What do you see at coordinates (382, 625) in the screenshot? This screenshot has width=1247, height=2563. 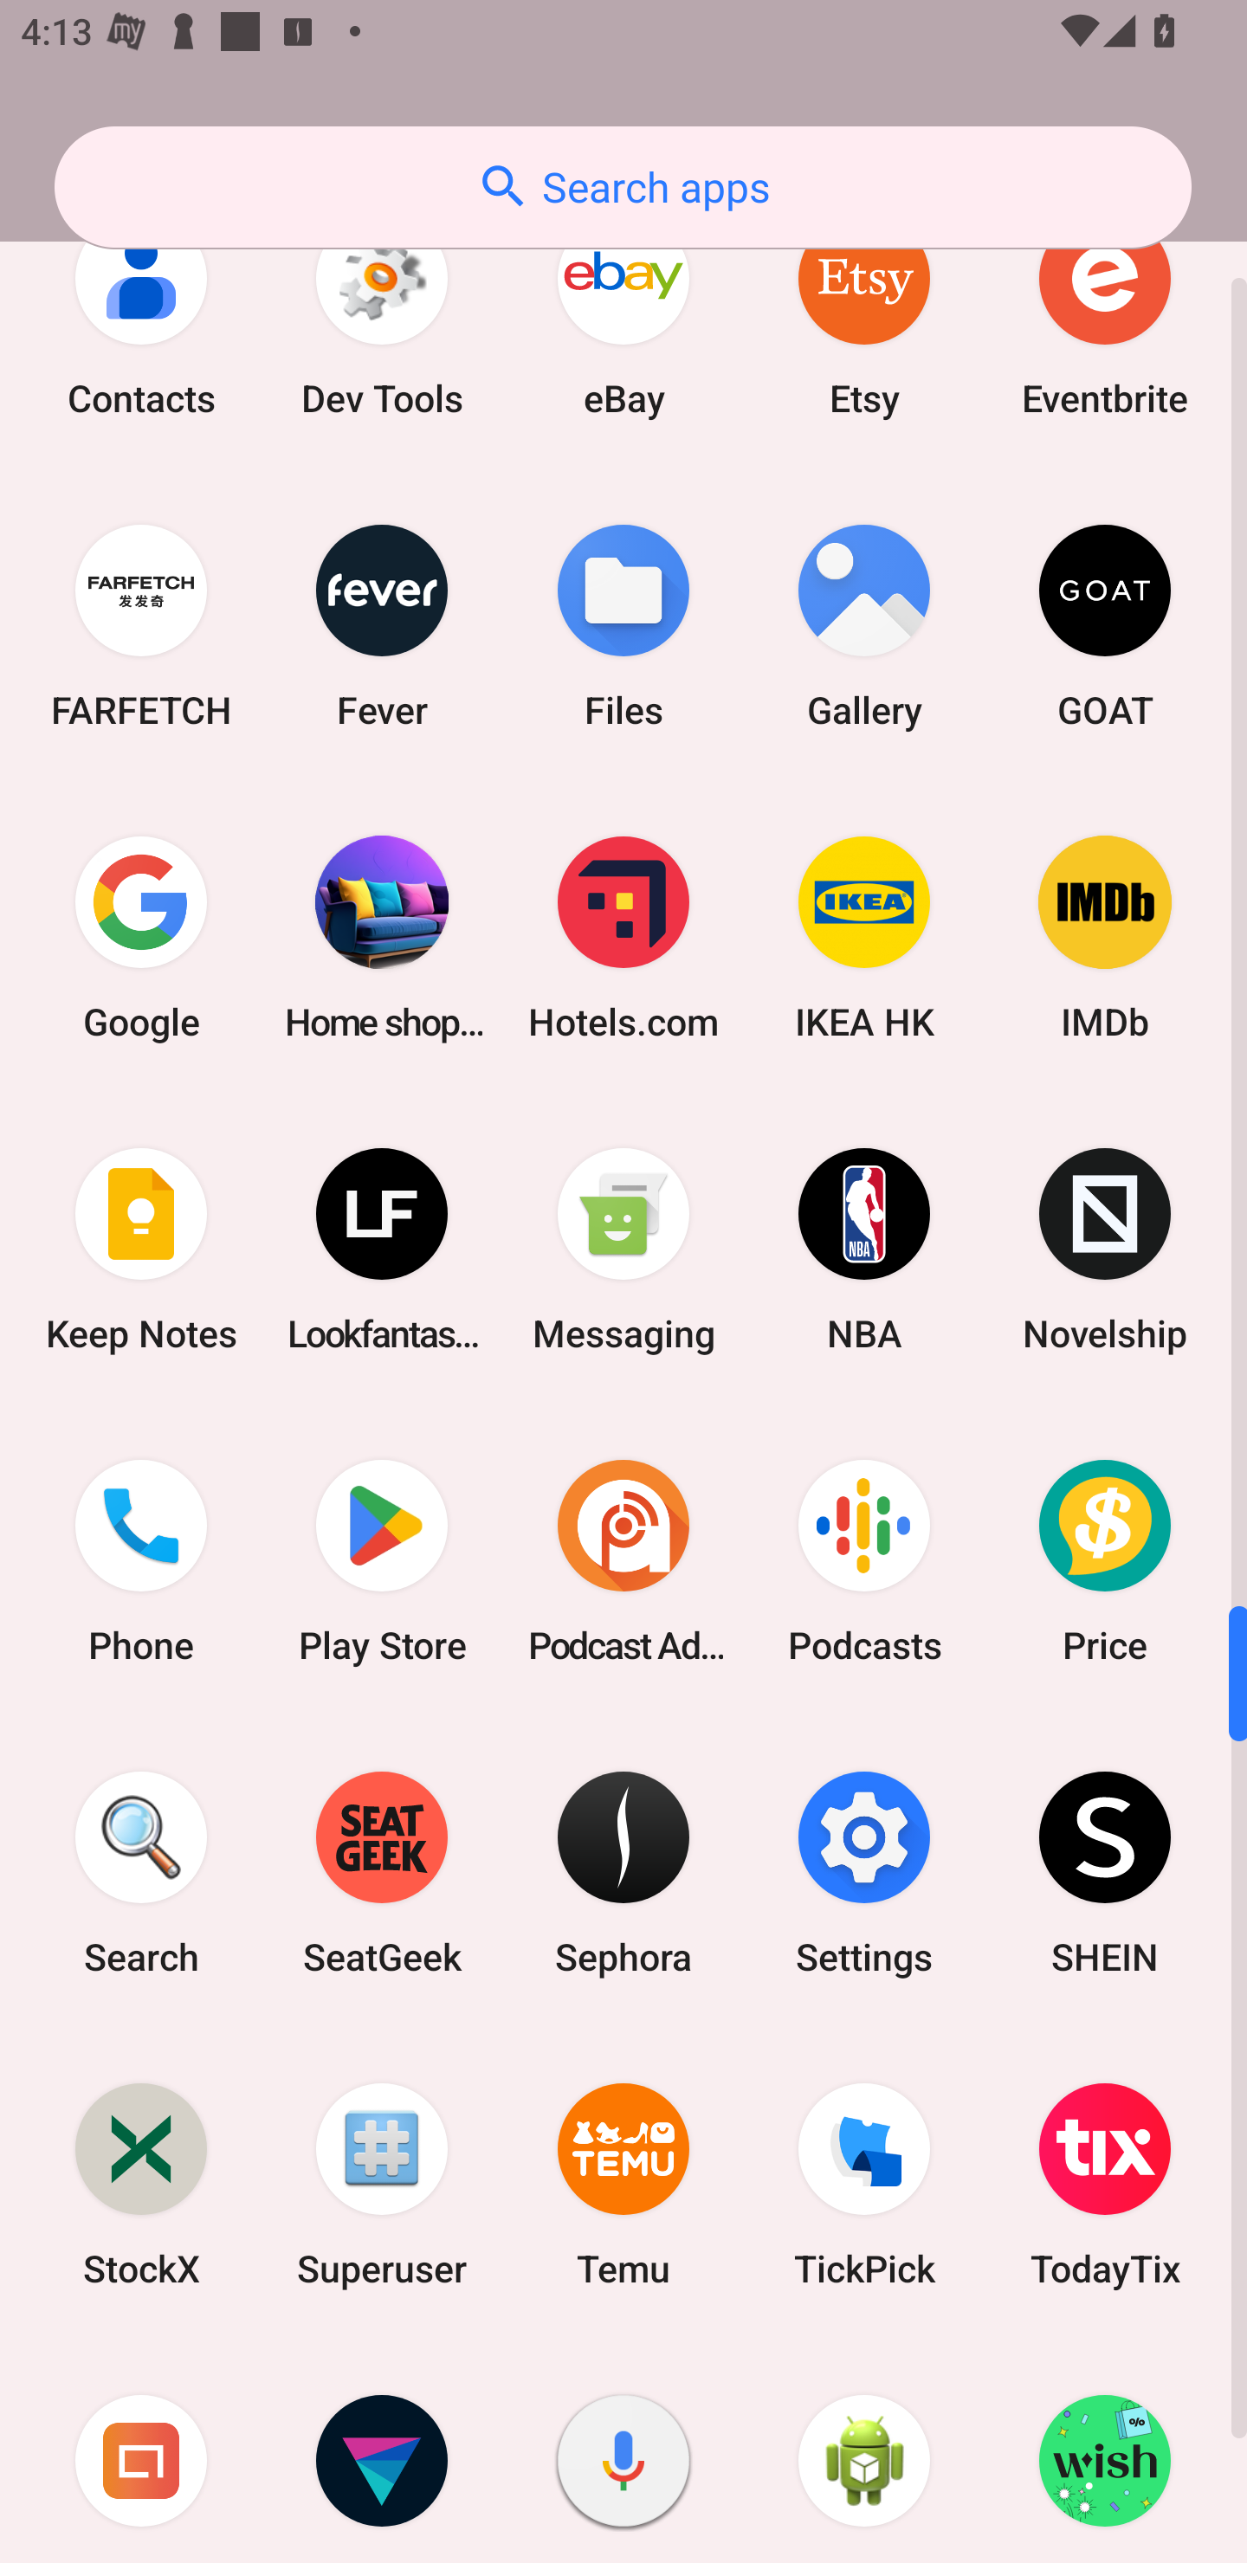 I see `Fever` at bounding box center [382, 625].